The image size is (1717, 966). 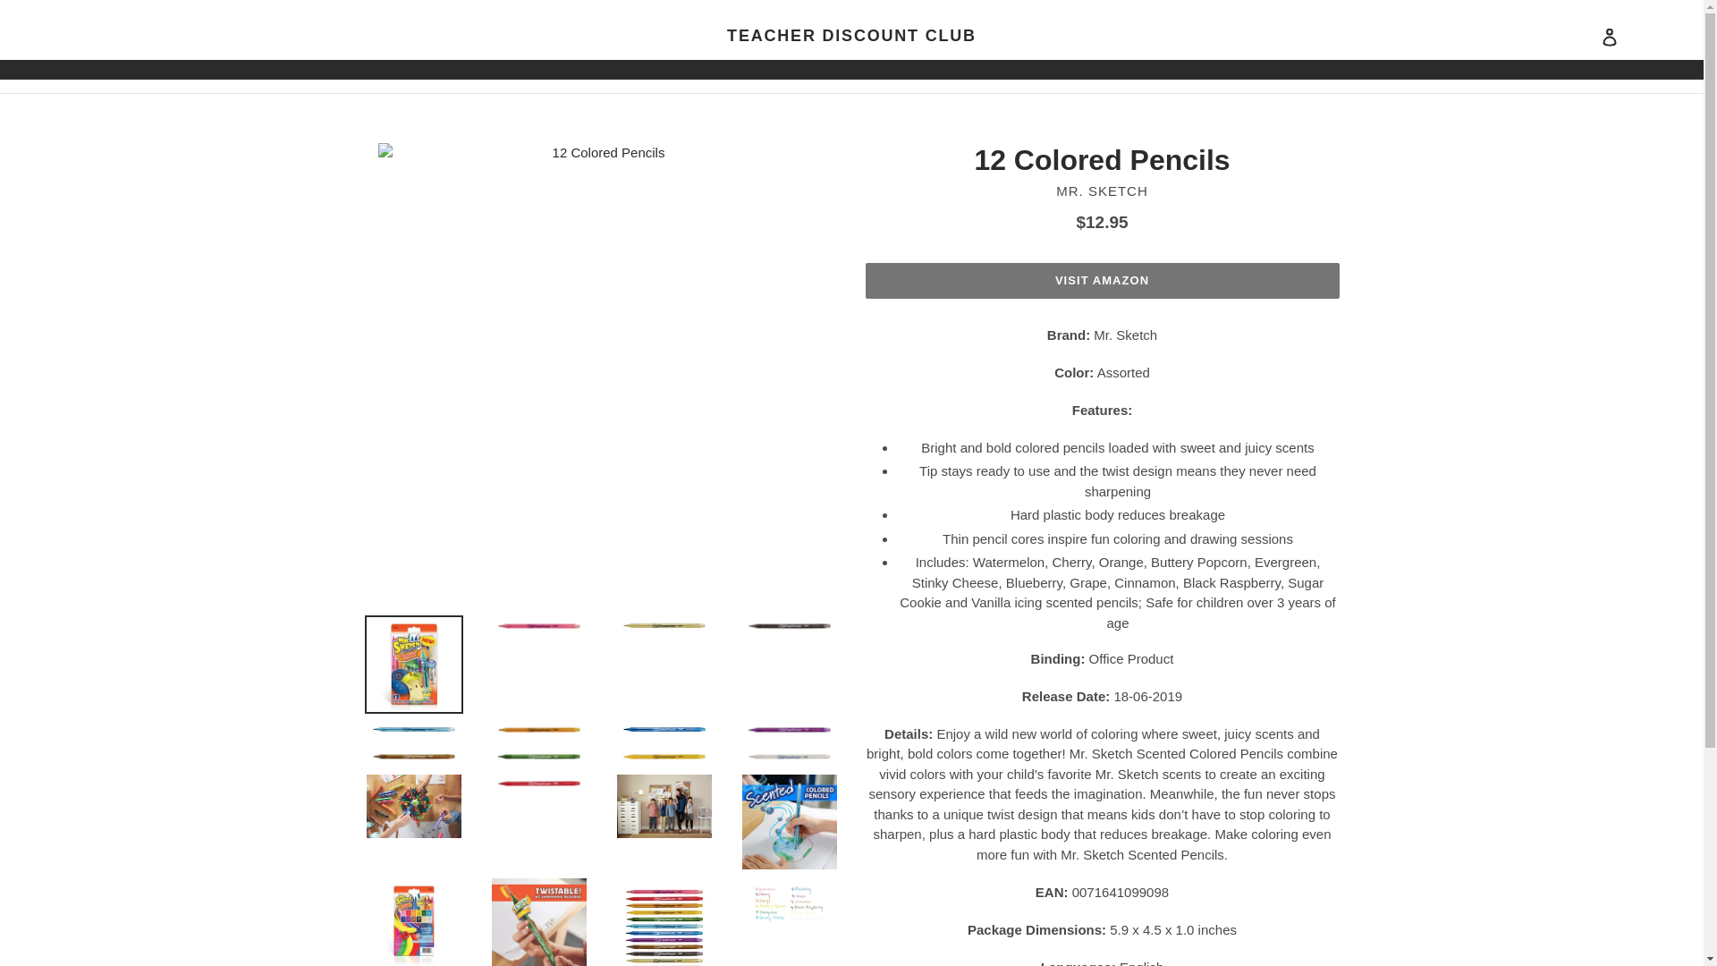 What do you see at coordinates (1102, 280) in the screenshot?
I see `VISIT AMAZON` at bounding box center [1102, 280].